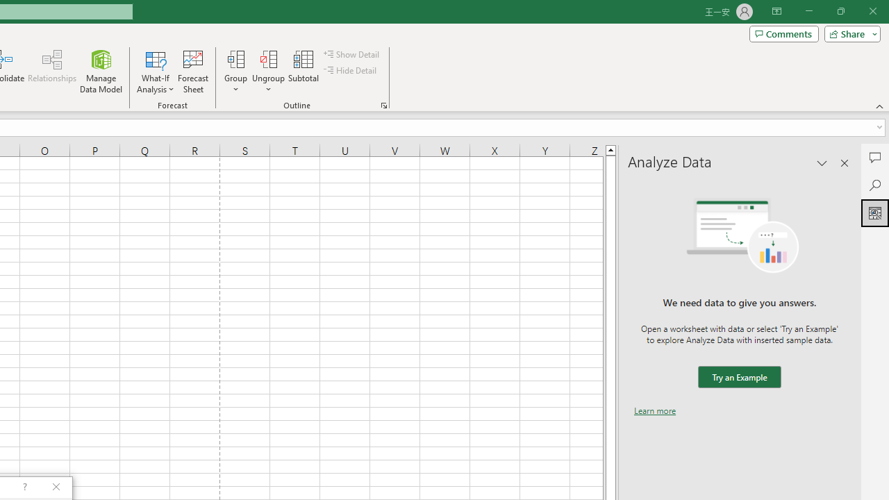 The height and width of the screenshot is (500, 889). Describe the element at coordinates (875, 185) in the screenshot. I see `Search` at that location.